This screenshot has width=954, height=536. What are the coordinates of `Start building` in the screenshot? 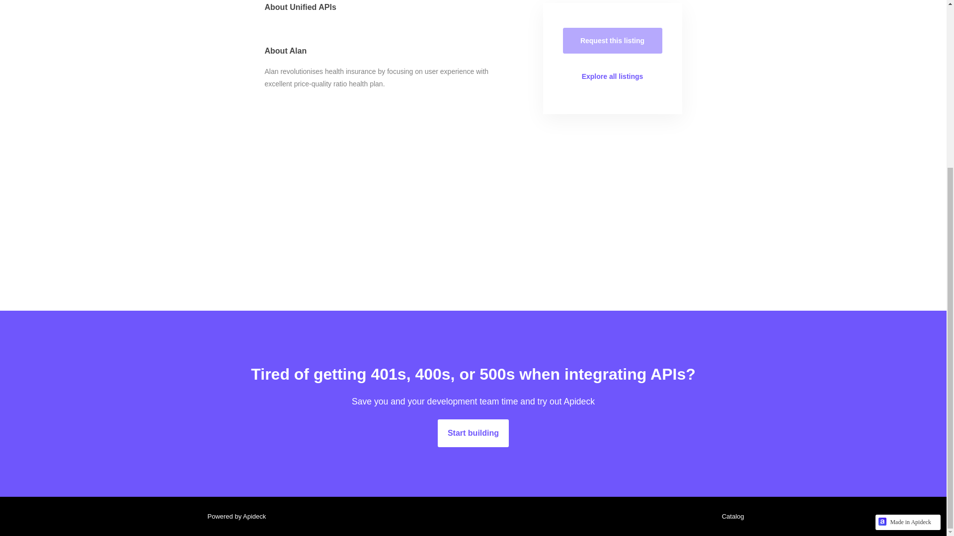 It's located at (473, 433).